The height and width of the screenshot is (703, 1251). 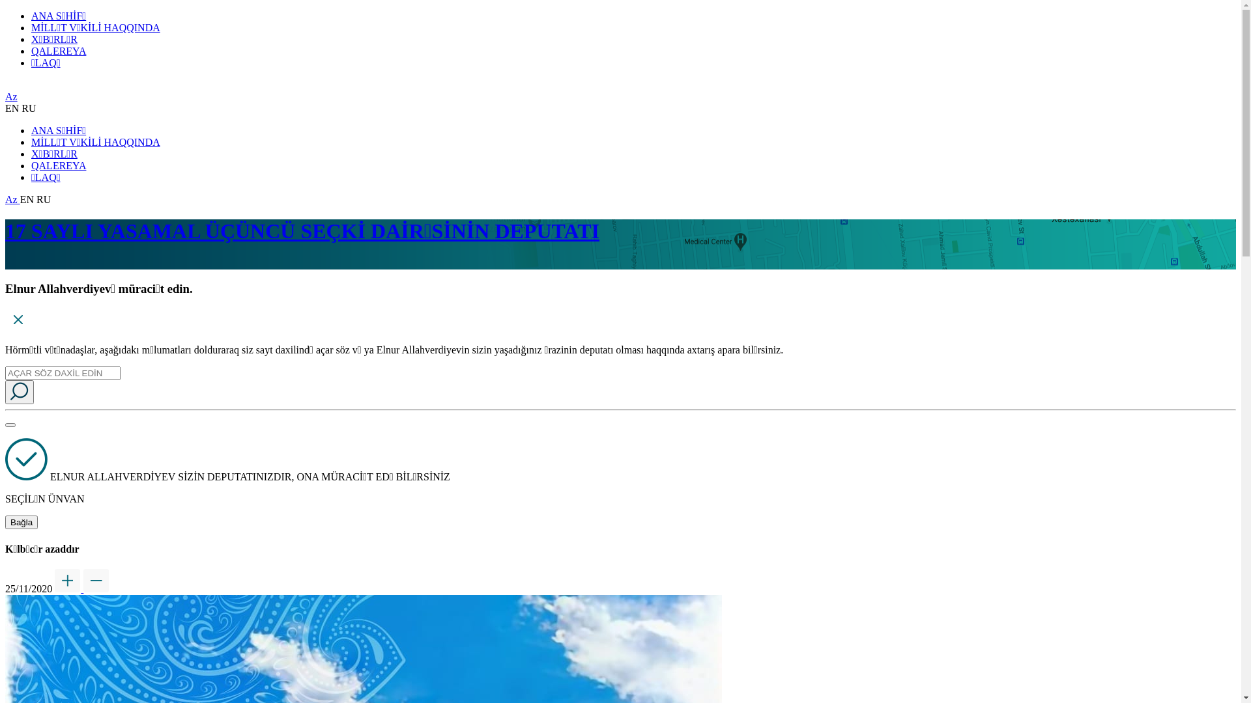 What do you see at coordinates (44, 199) in the screenshot?
I see `RU` at bounding box center [44, 199].